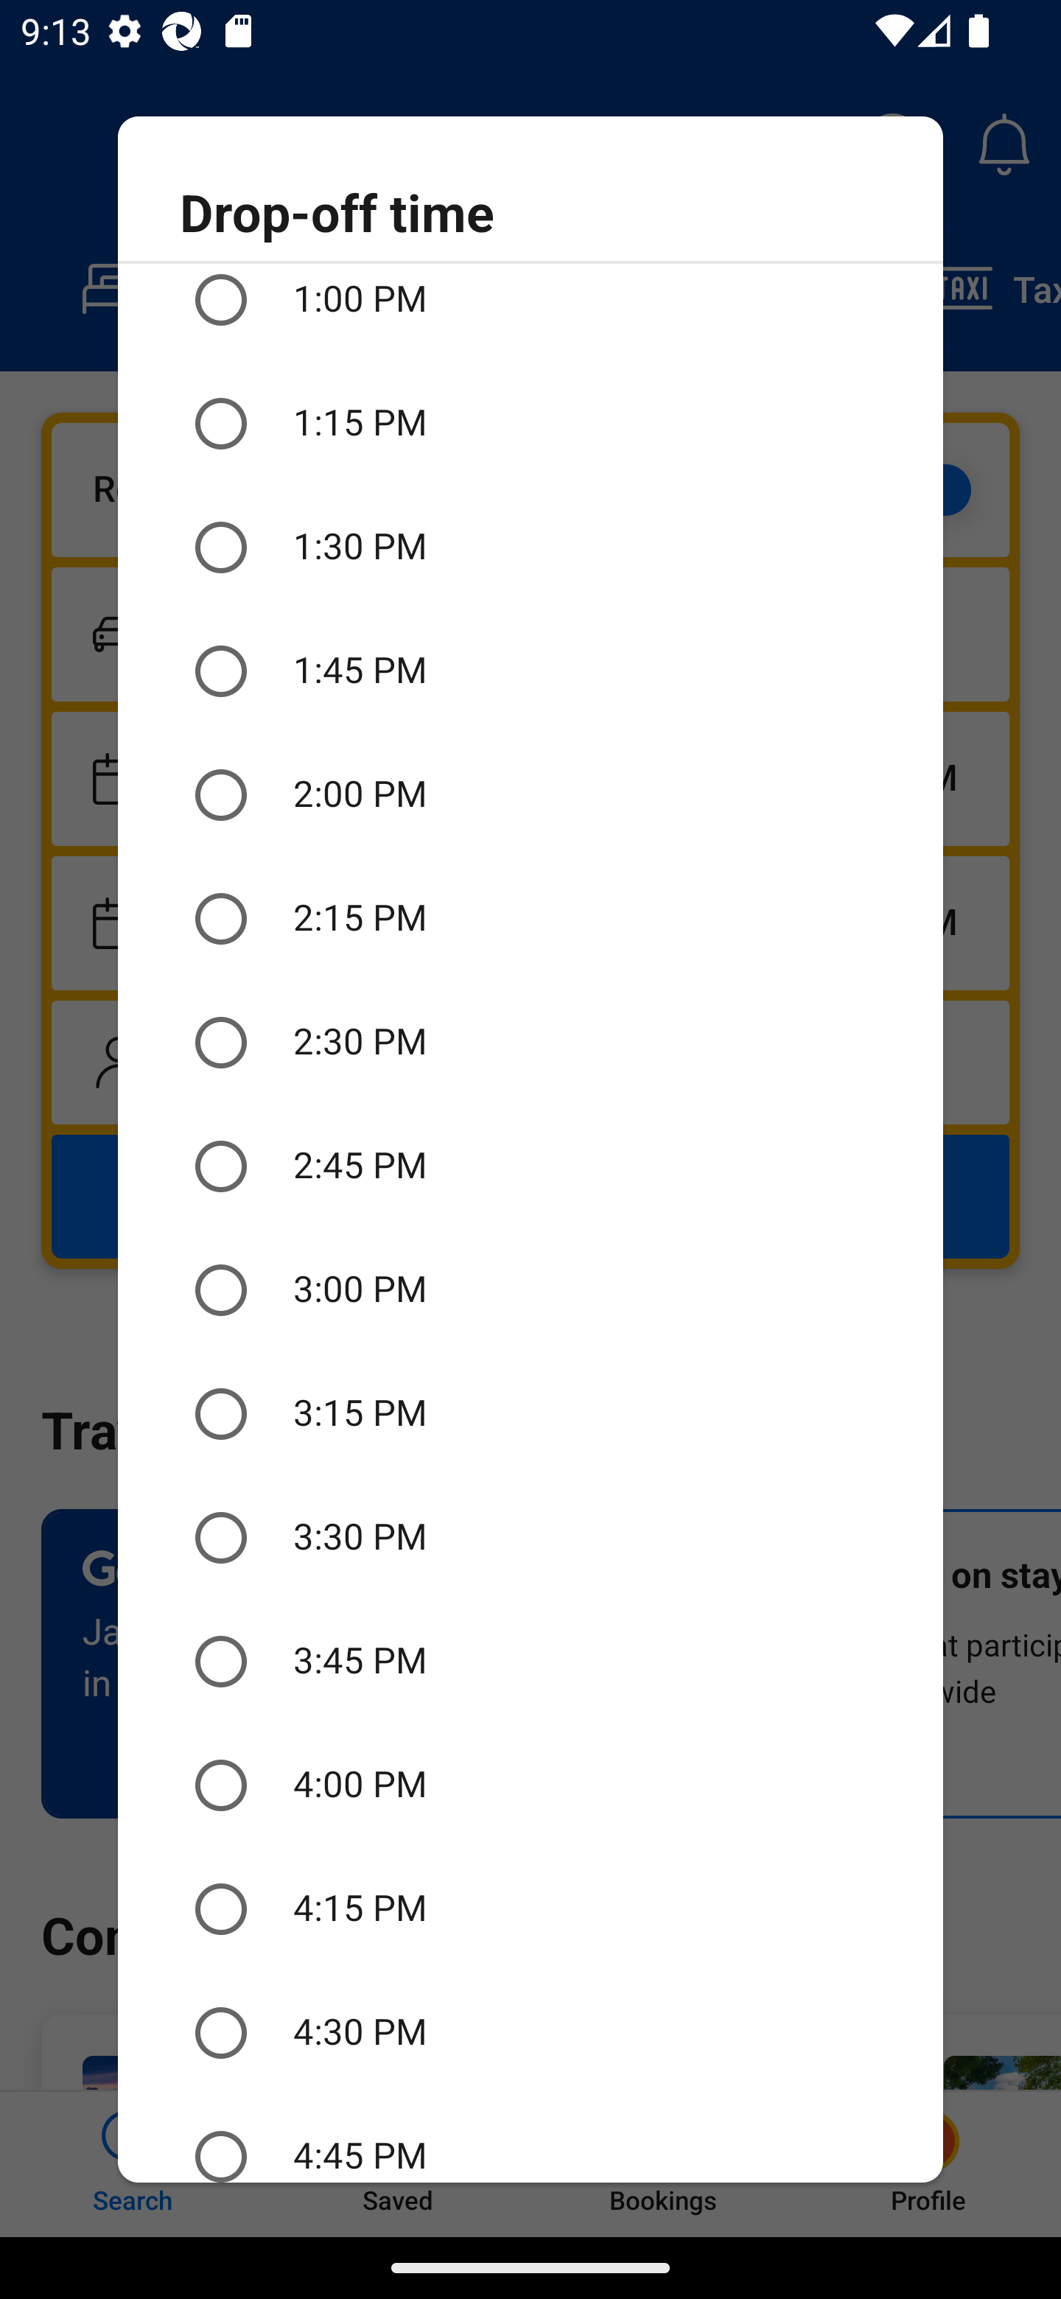 This screenshot has width=1061, height=2299. I want to click on 2:00 PM, so click(530, 795).